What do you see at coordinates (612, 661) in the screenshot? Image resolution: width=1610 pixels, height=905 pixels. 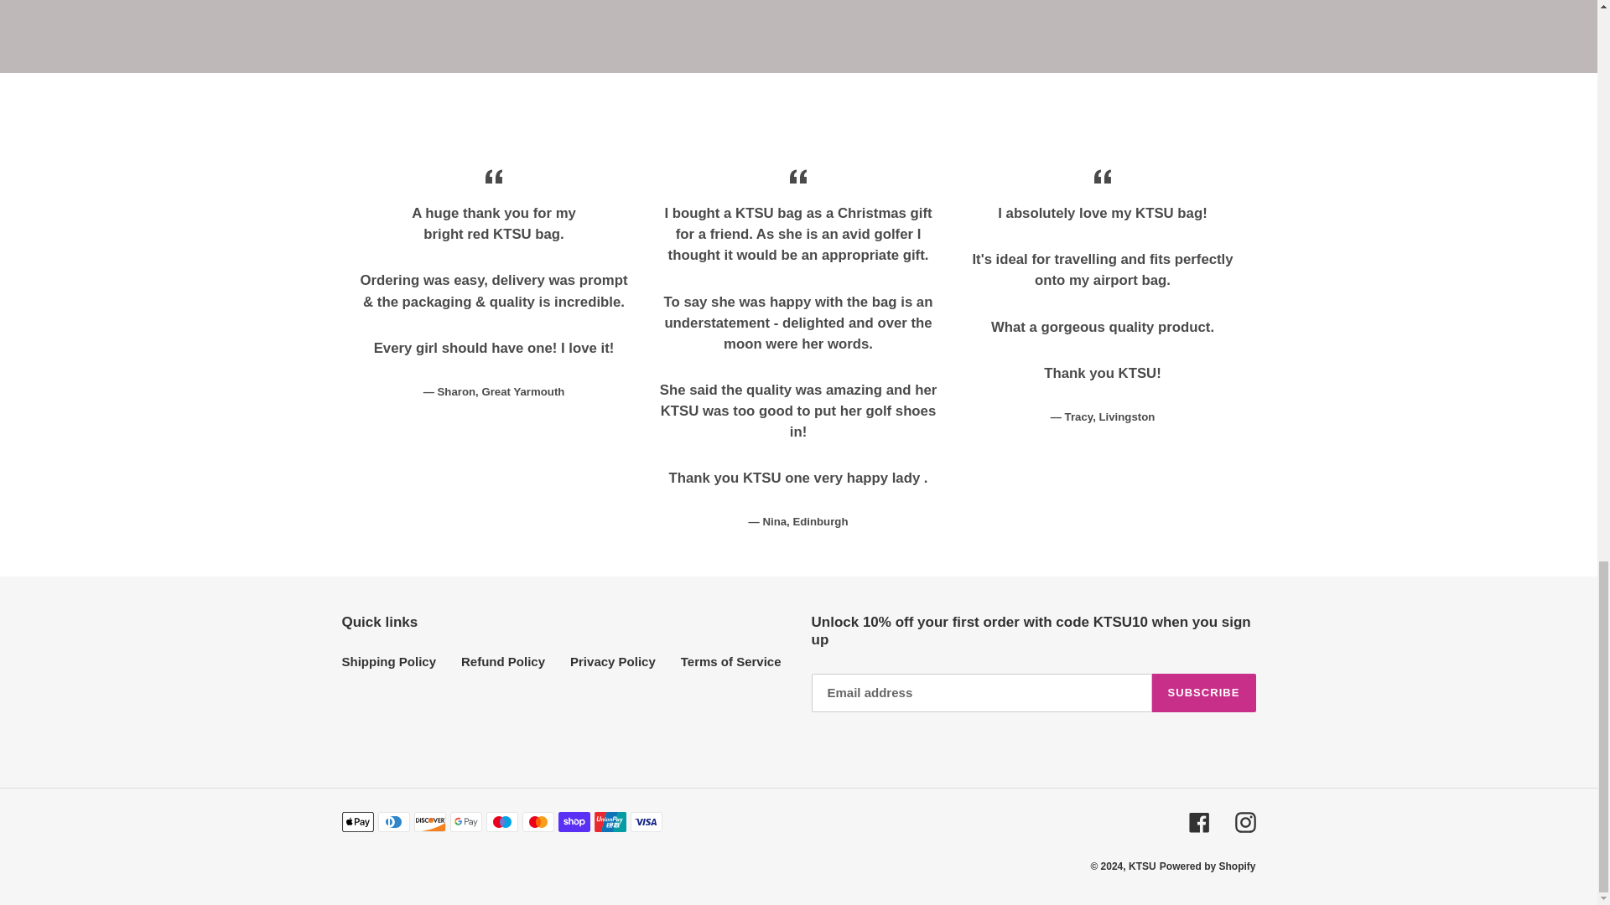 I see `Privacy Policy` at bounding box center [612, 661].